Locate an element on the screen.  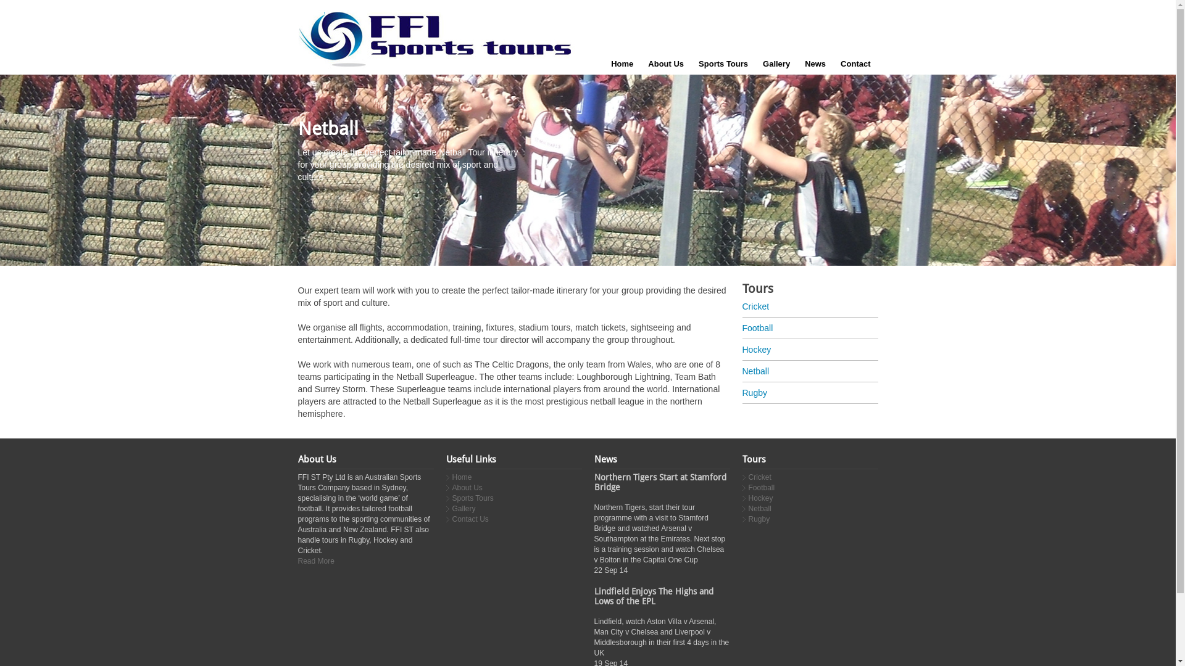
Rugby is located at coordinates (759, 519).